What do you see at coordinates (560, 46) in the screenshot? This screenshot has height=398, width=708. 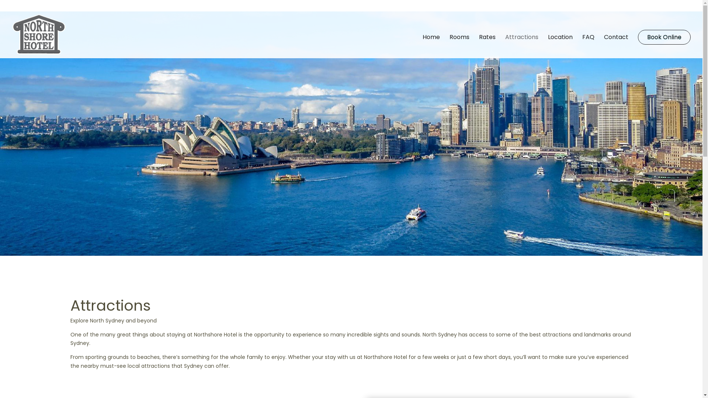 I see `Location` at bounding box center [560, 46].